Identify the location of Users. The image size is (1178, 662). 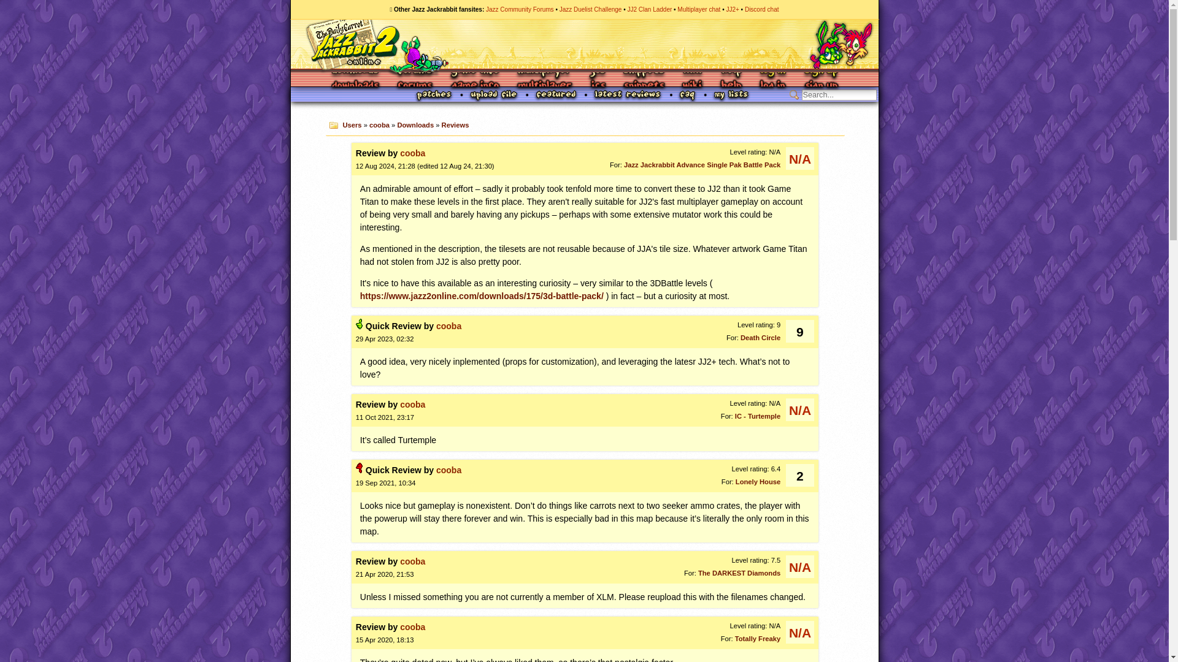
(352, 124).